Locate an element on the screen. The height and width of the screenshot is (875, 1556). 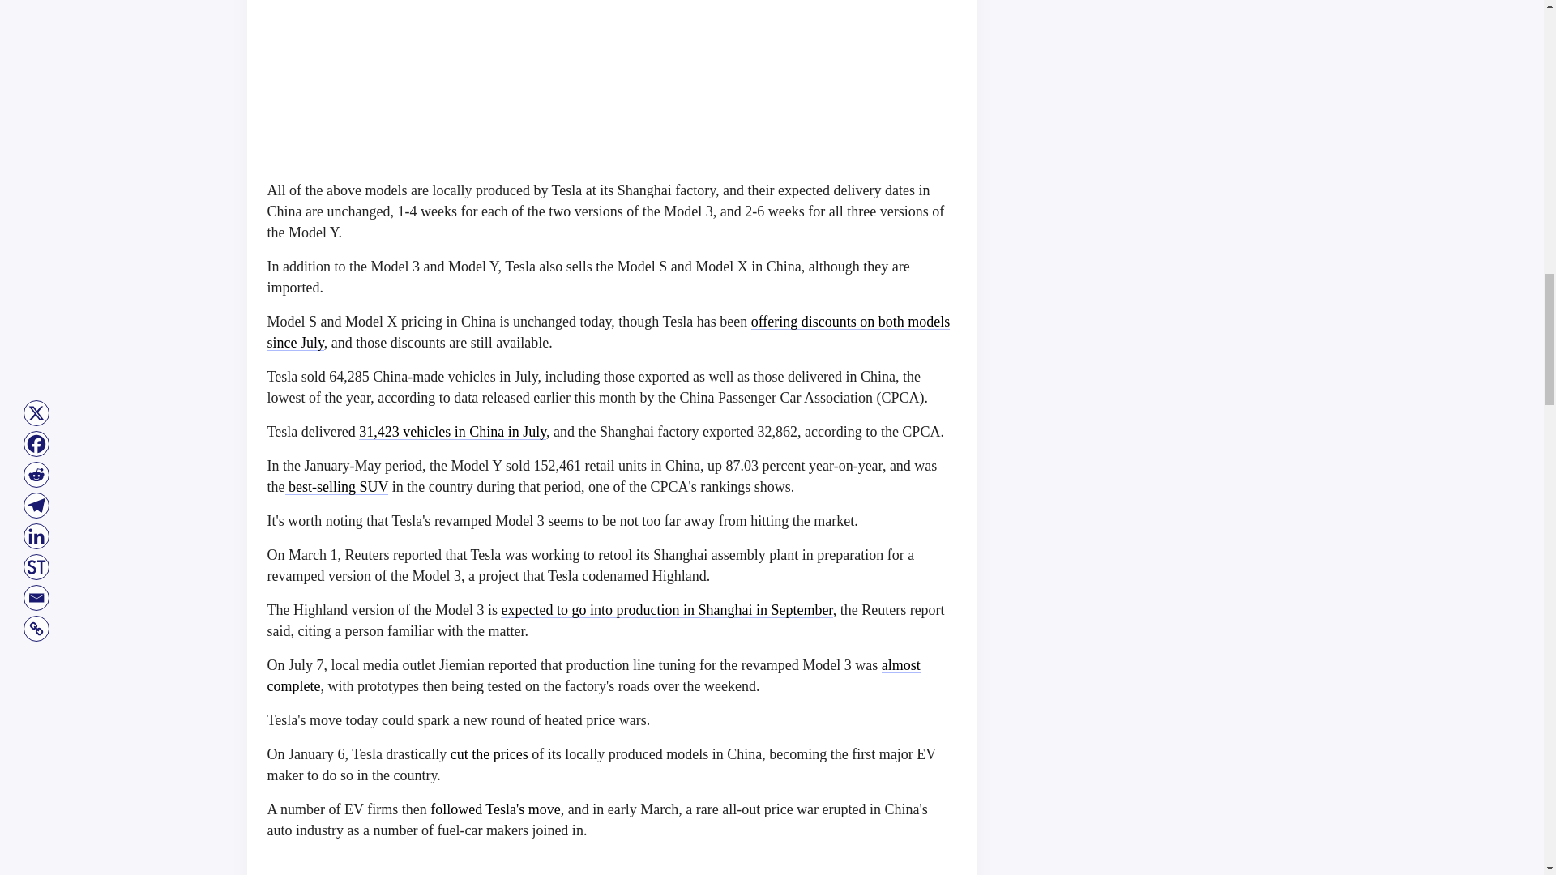
offering discounts on both models since July is located at coordinates (609, 332).